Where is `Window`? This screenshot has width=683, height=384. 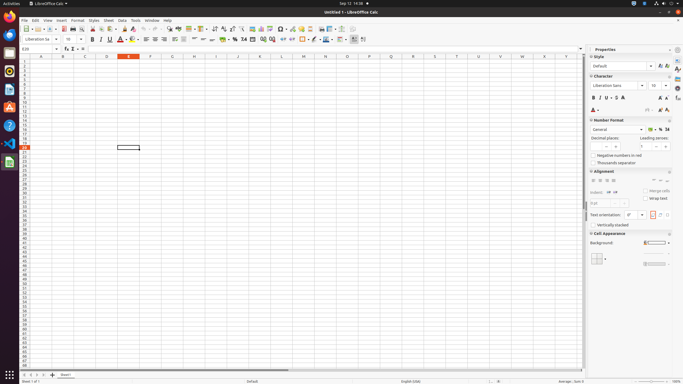
Window is located at coordinates (152, 20).